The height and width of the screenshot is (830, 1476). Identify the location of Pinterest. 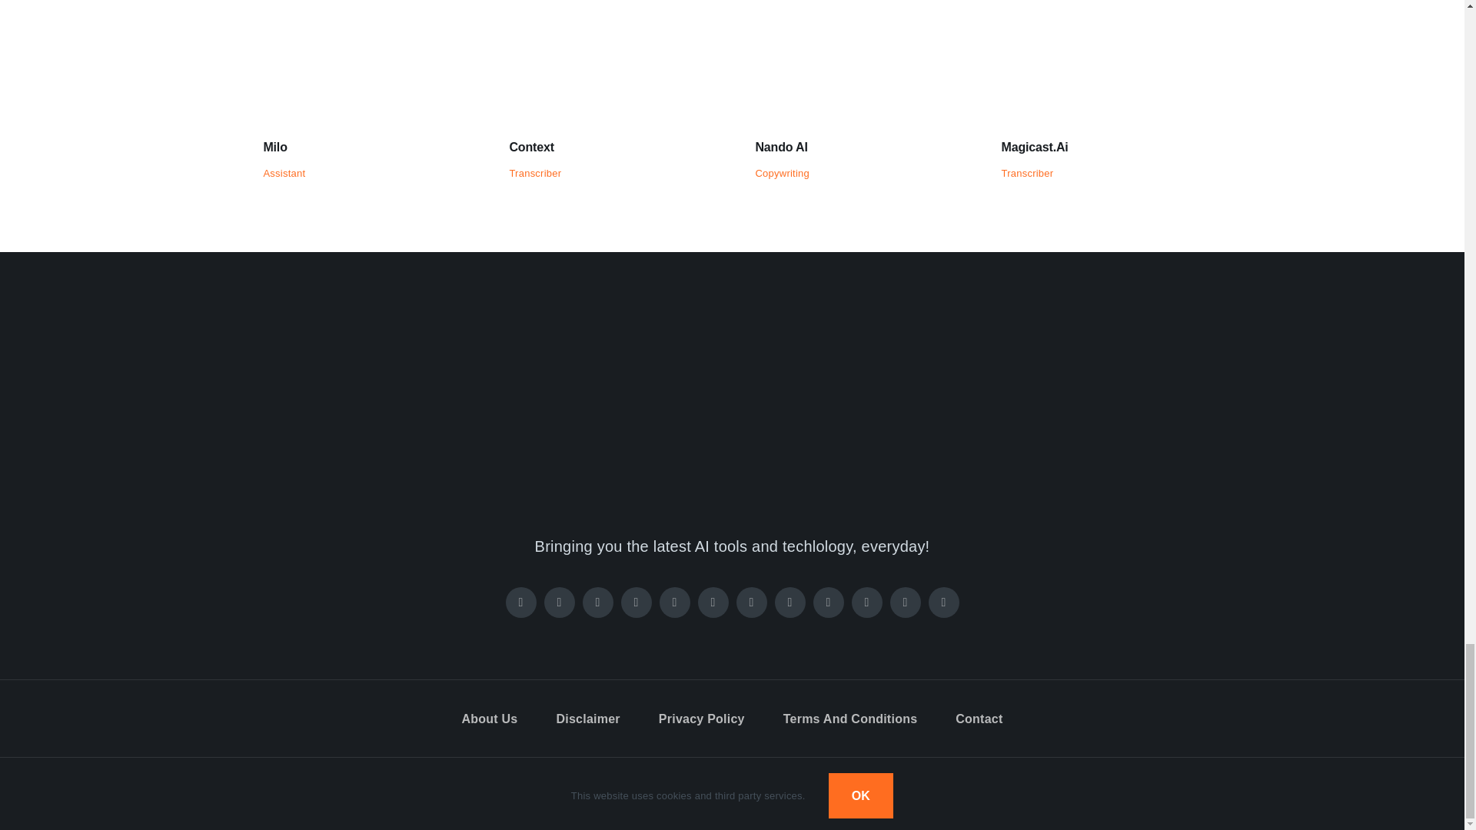
(637, 602).